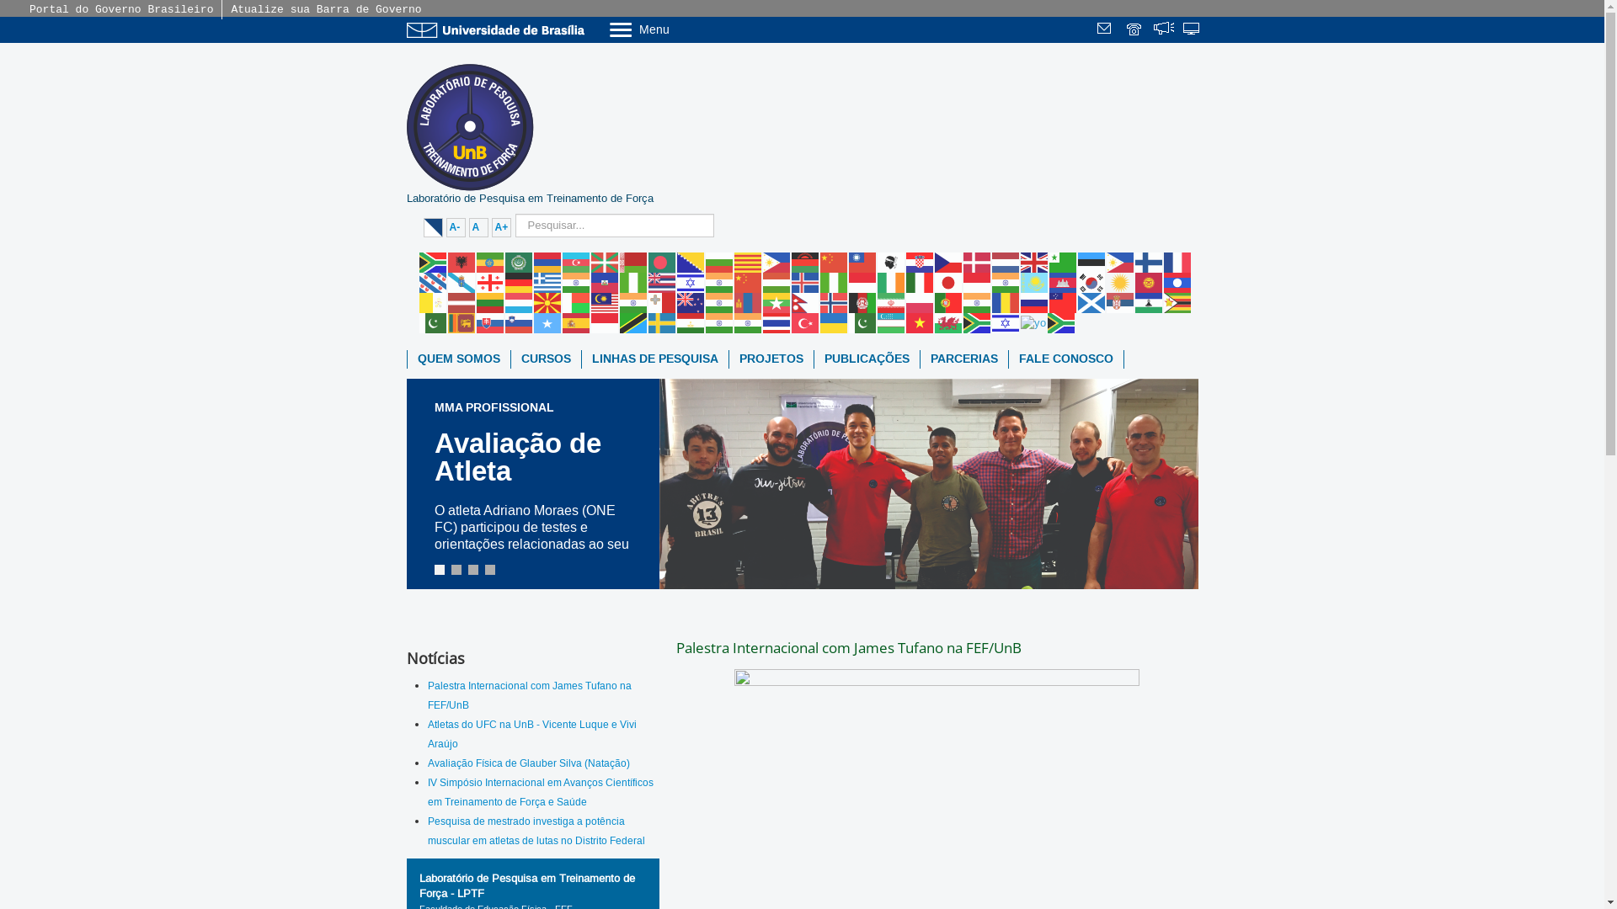 This screenshot has width=1617, height=909. Describe the element at coordinates (634, 282) in the screenshot. I see `Hausa` at that location.